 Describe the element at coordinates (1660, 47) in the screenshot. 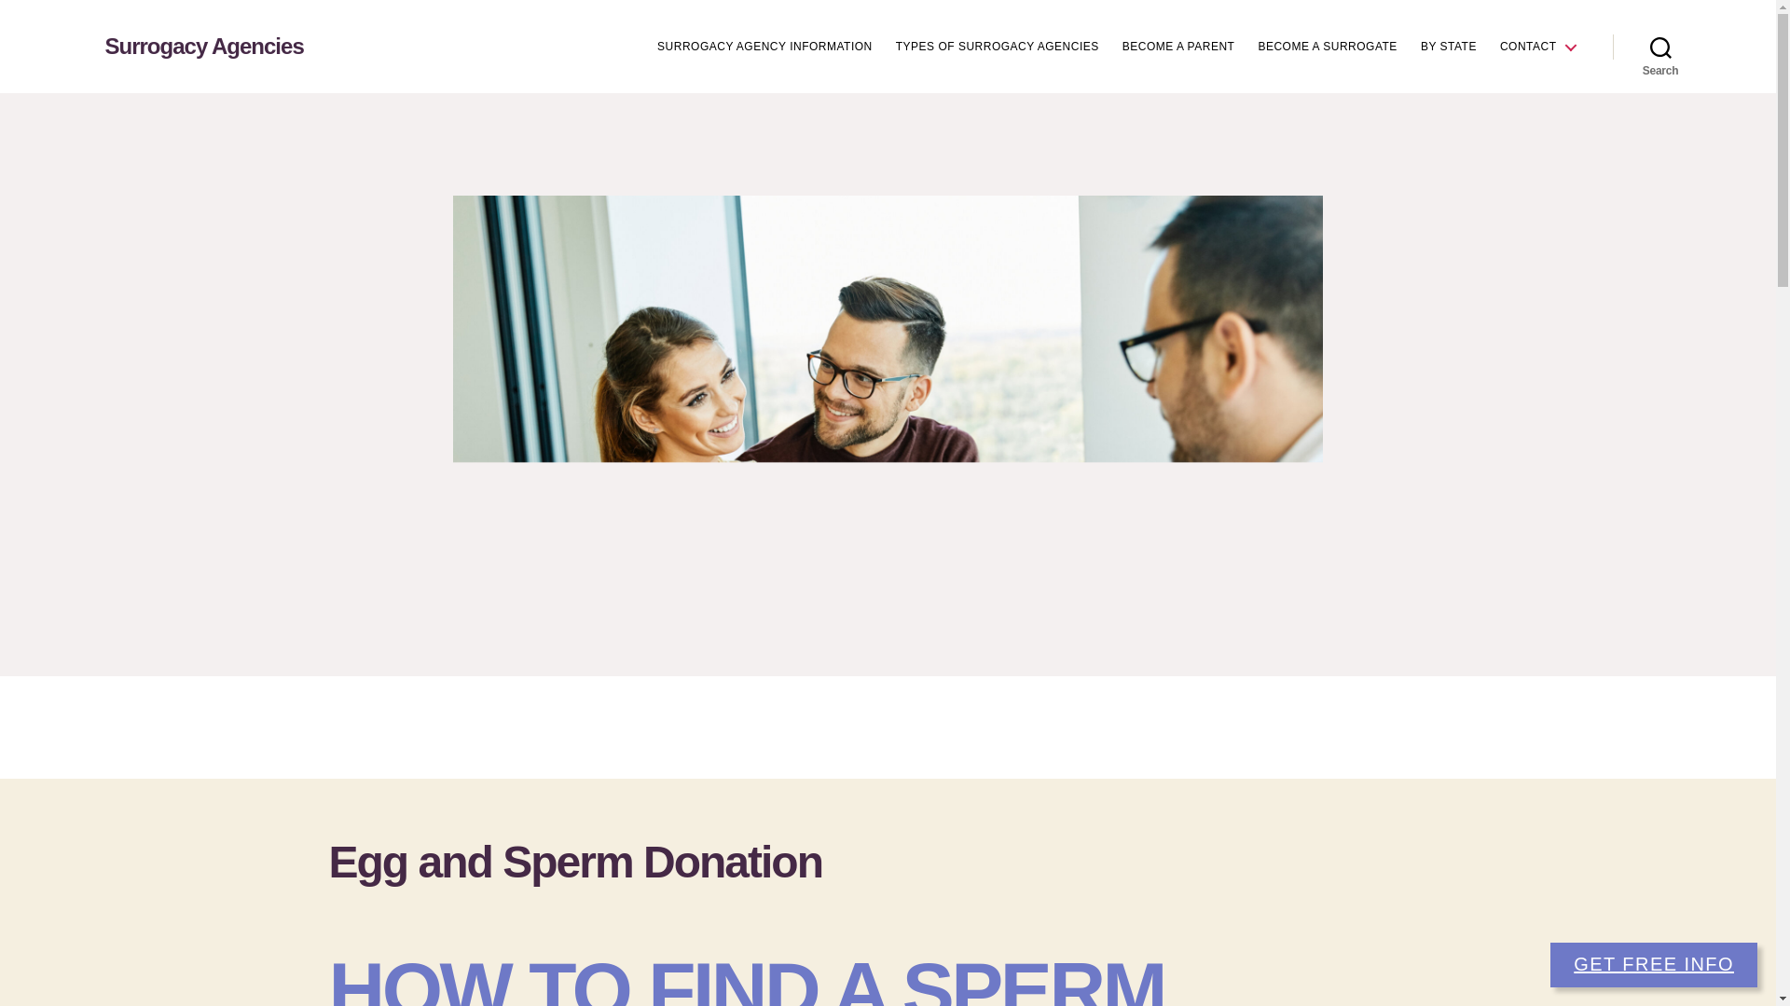

I see `Search` at that location.